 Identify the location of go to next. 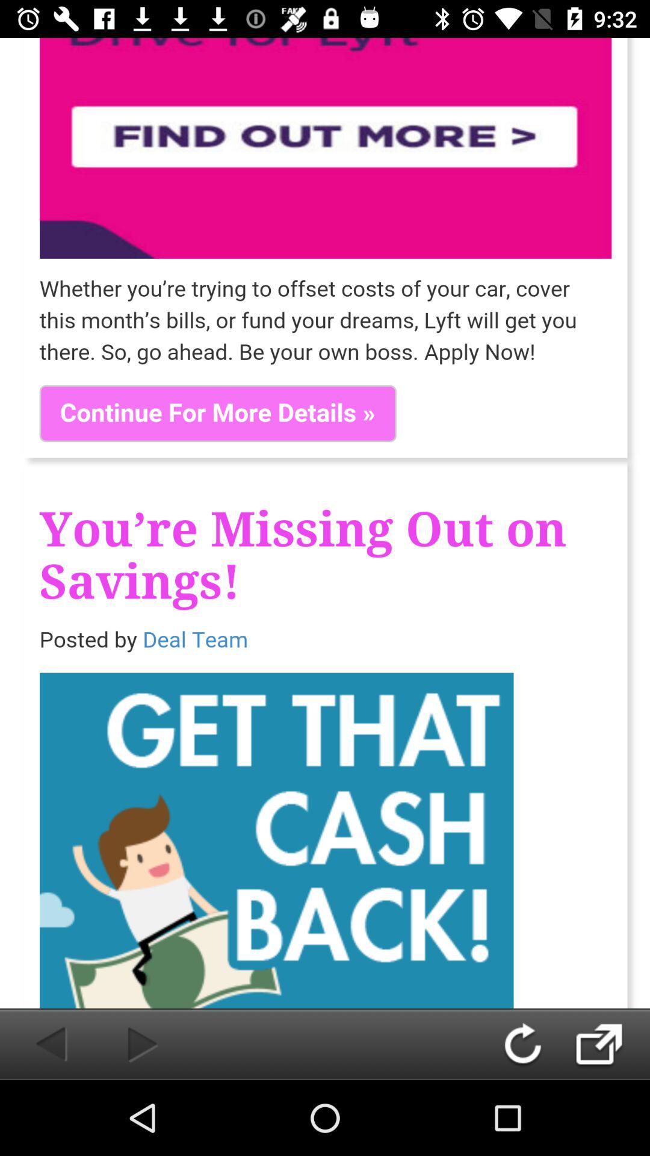
(123, 1044).